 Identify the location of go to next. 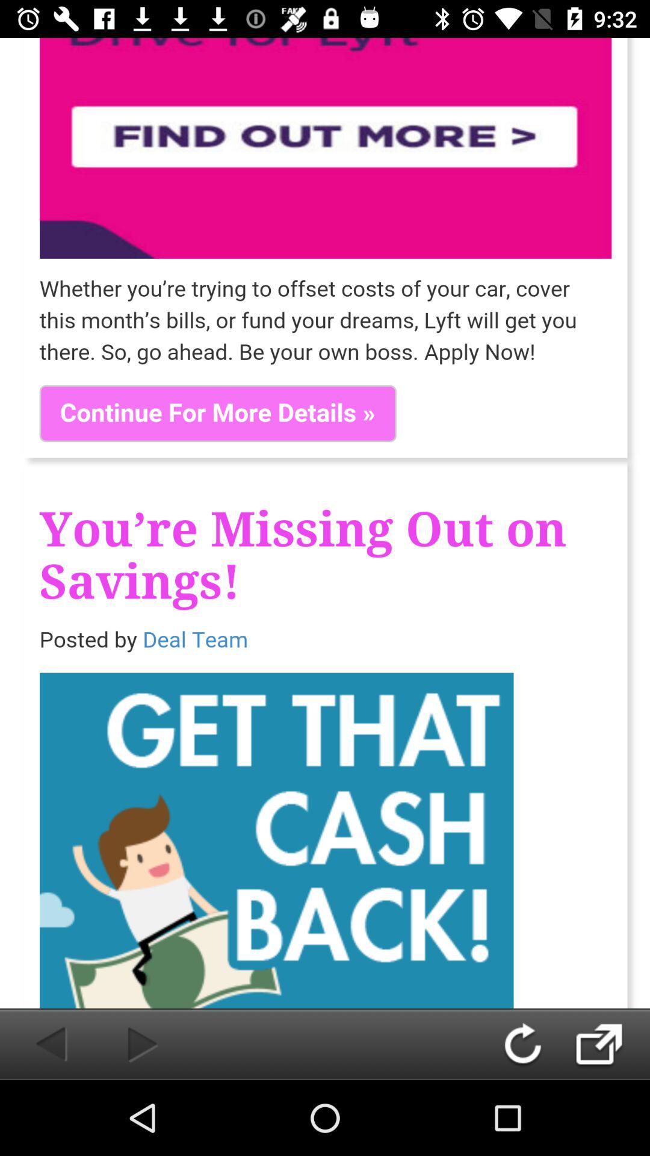
(123, 1044).